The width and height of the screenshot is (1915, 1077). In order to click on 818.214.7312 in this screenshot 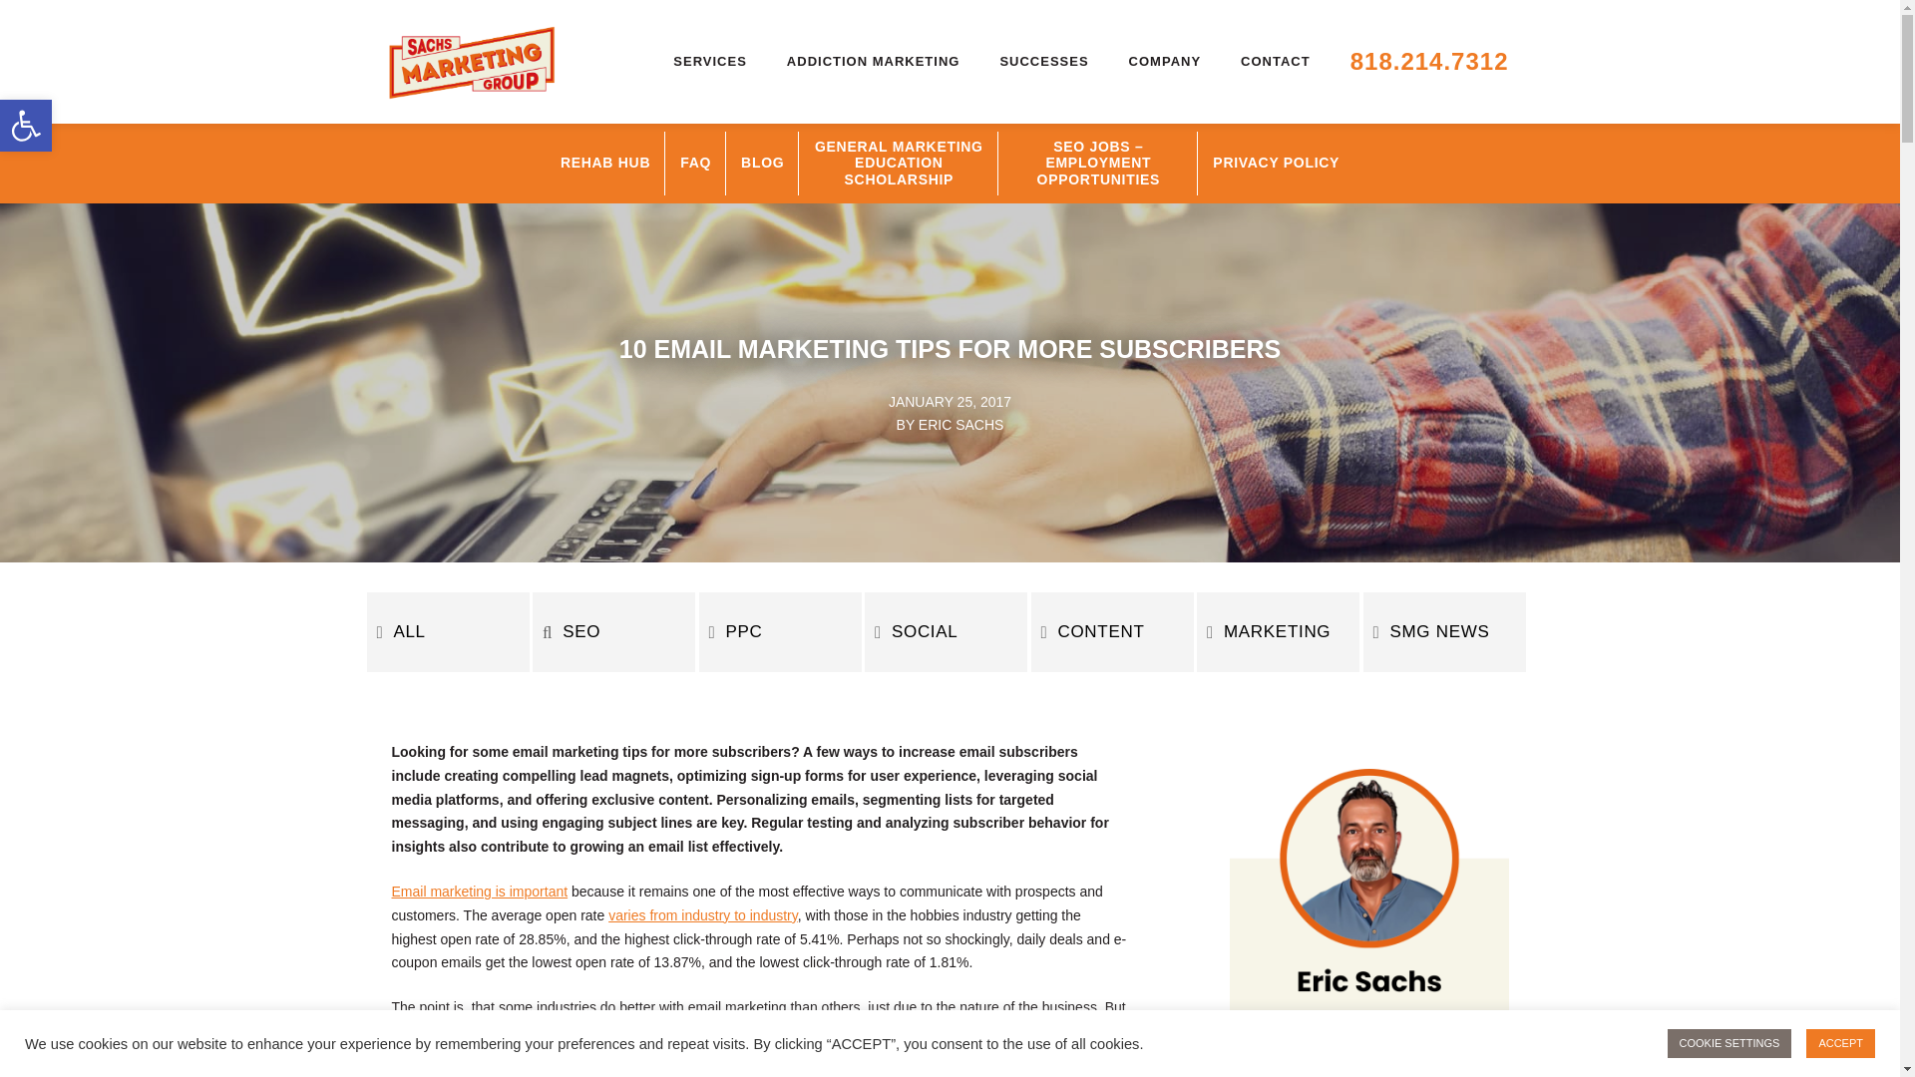, I will do `click(1429, 62)`.